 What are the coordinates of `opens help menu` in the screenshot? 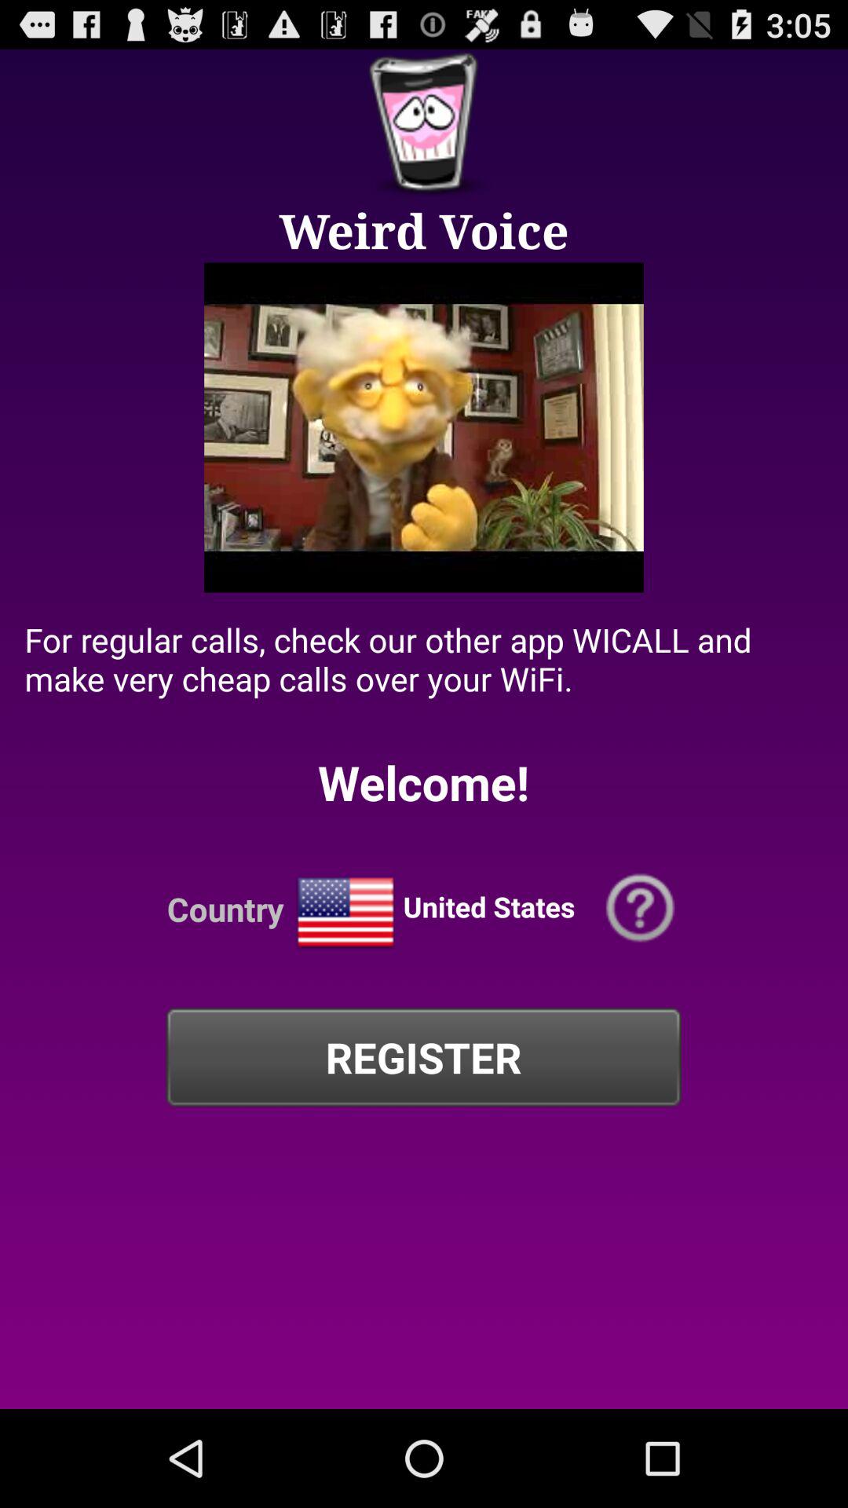 It's located at (641, 909).